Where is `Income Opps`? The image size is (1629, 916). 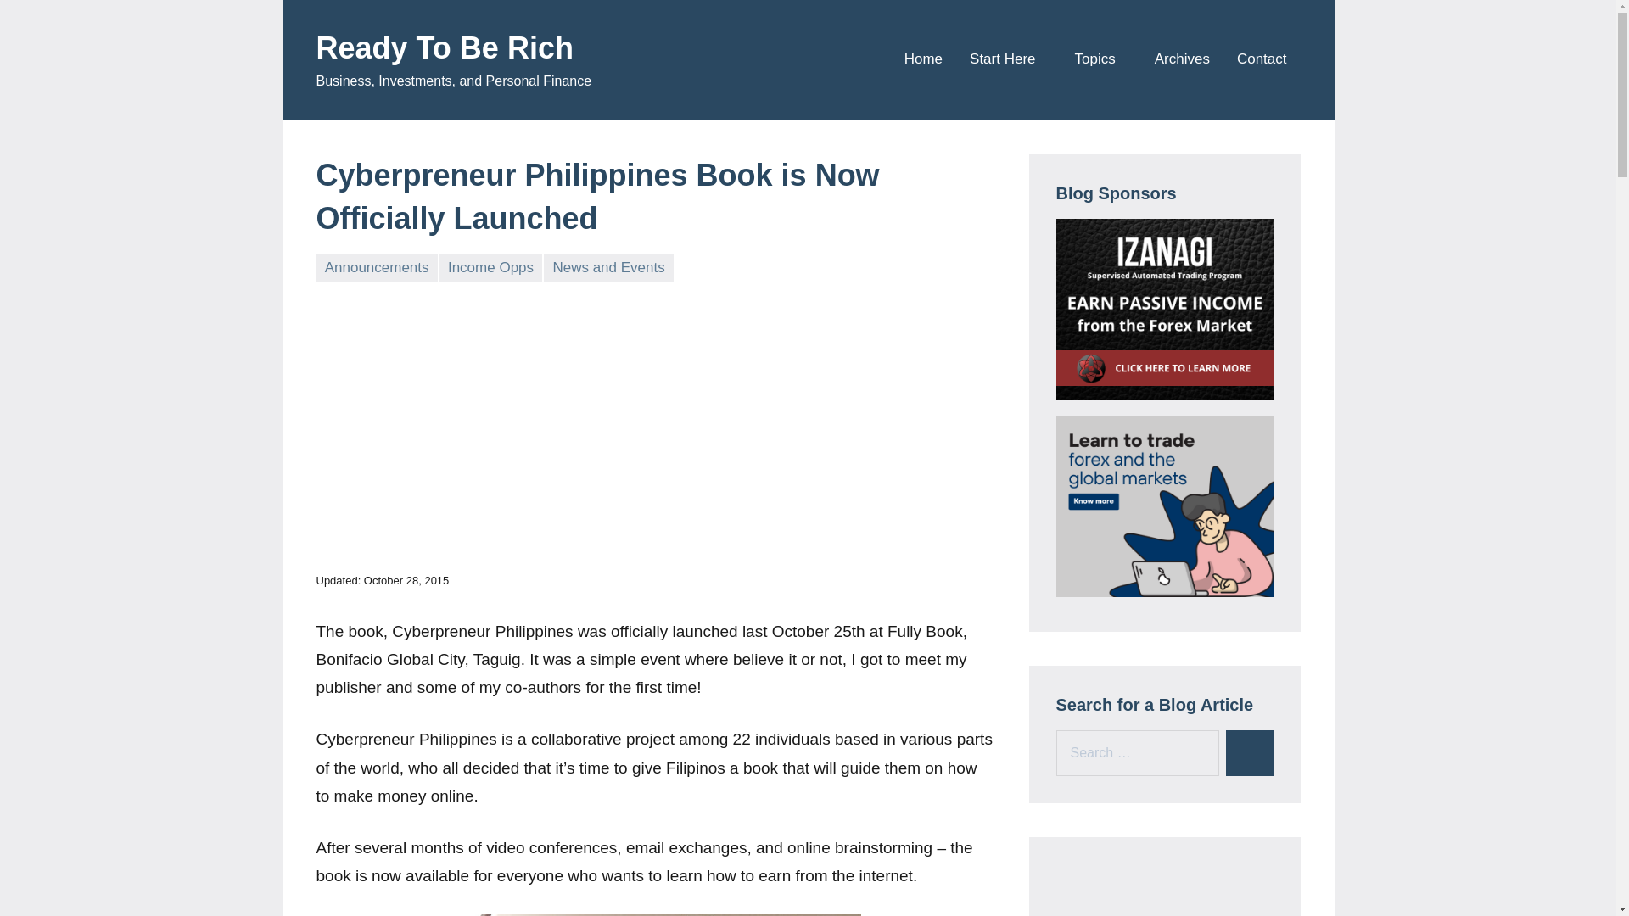
Income Opps is located at coordinates (490, 267).